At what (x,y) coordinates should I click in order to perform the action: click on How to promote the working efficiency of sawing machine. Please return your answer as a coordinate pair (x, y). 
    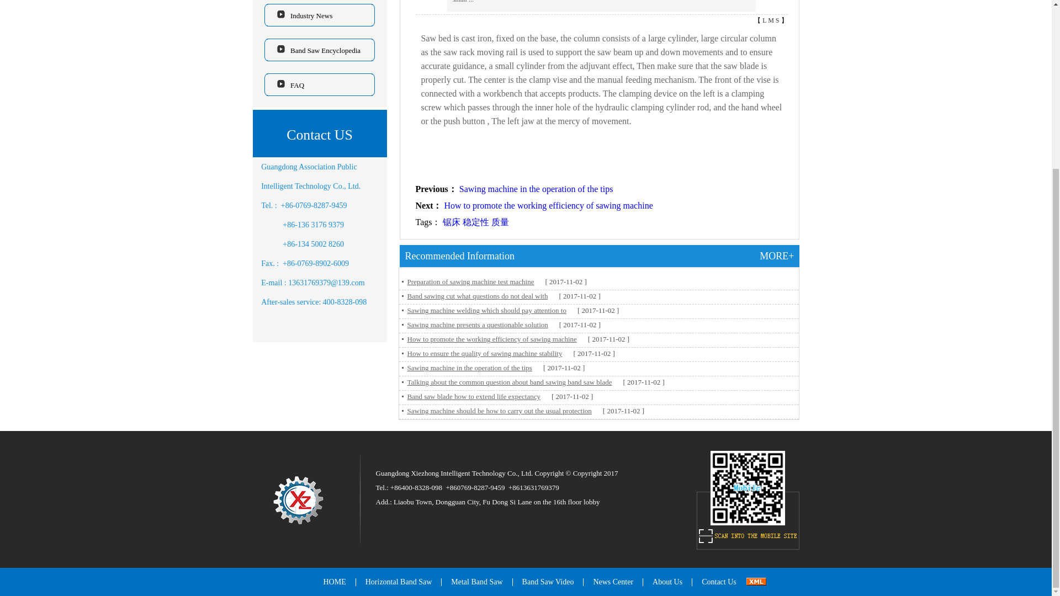
    Looking at the image, I should click on (548, 205).